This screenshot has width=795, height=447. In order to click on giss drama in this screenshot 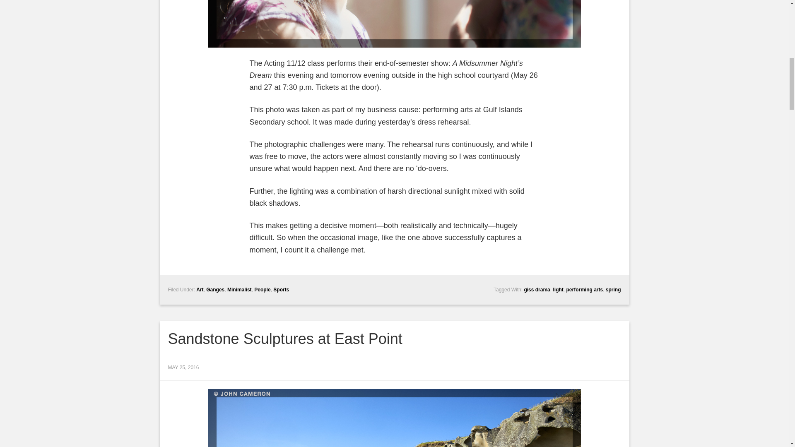, I will do `click(537, 290)`.